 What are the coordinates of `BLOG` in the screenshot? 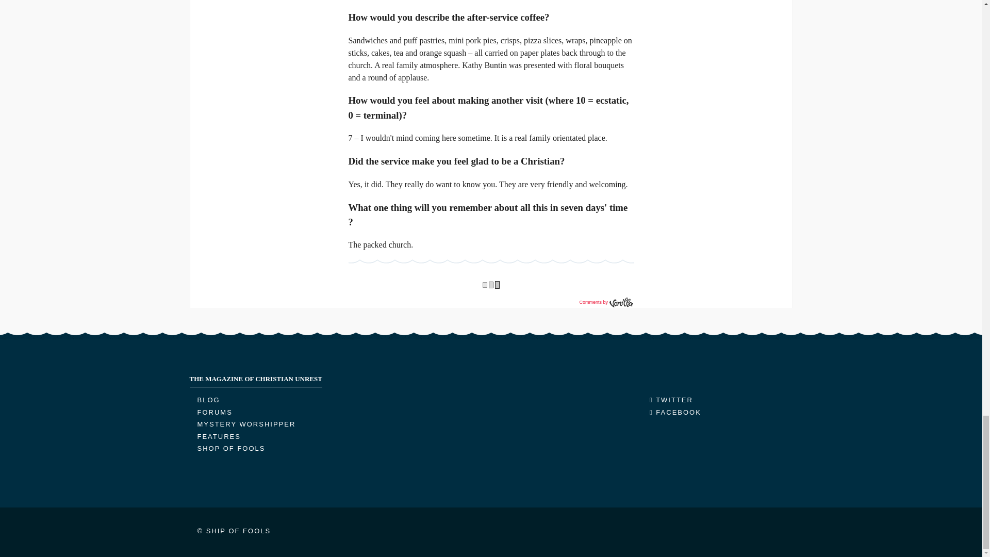 It's located at (208, 400).